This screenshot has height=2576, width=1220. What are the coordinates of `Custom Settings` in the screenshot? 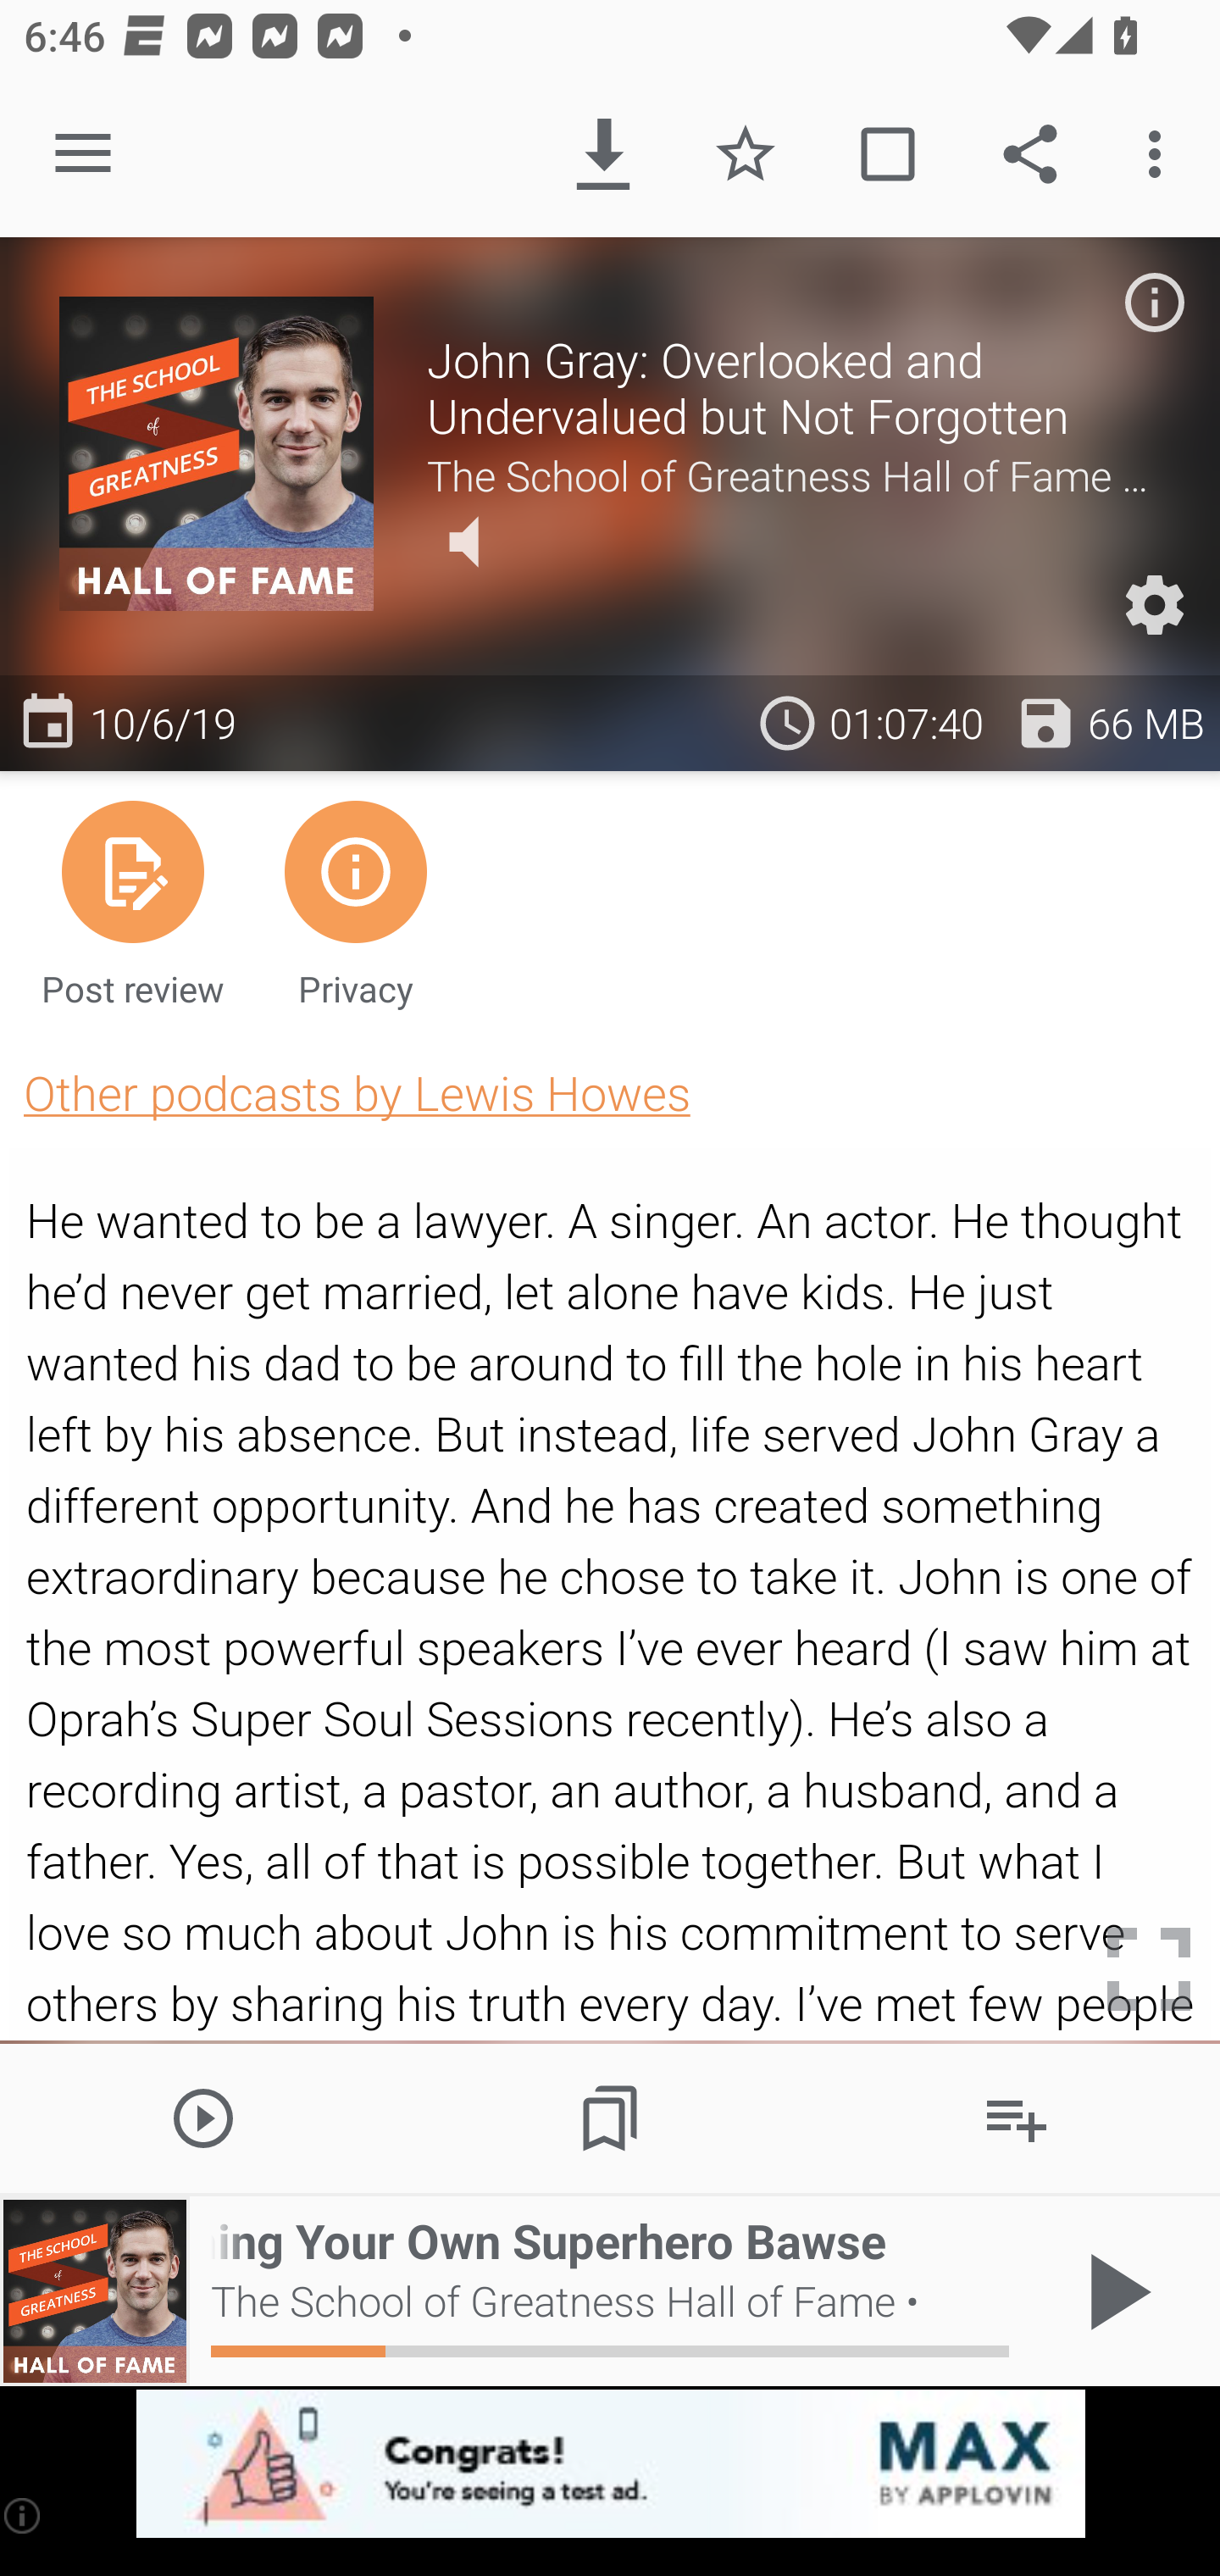 It's located at (1154, 605).